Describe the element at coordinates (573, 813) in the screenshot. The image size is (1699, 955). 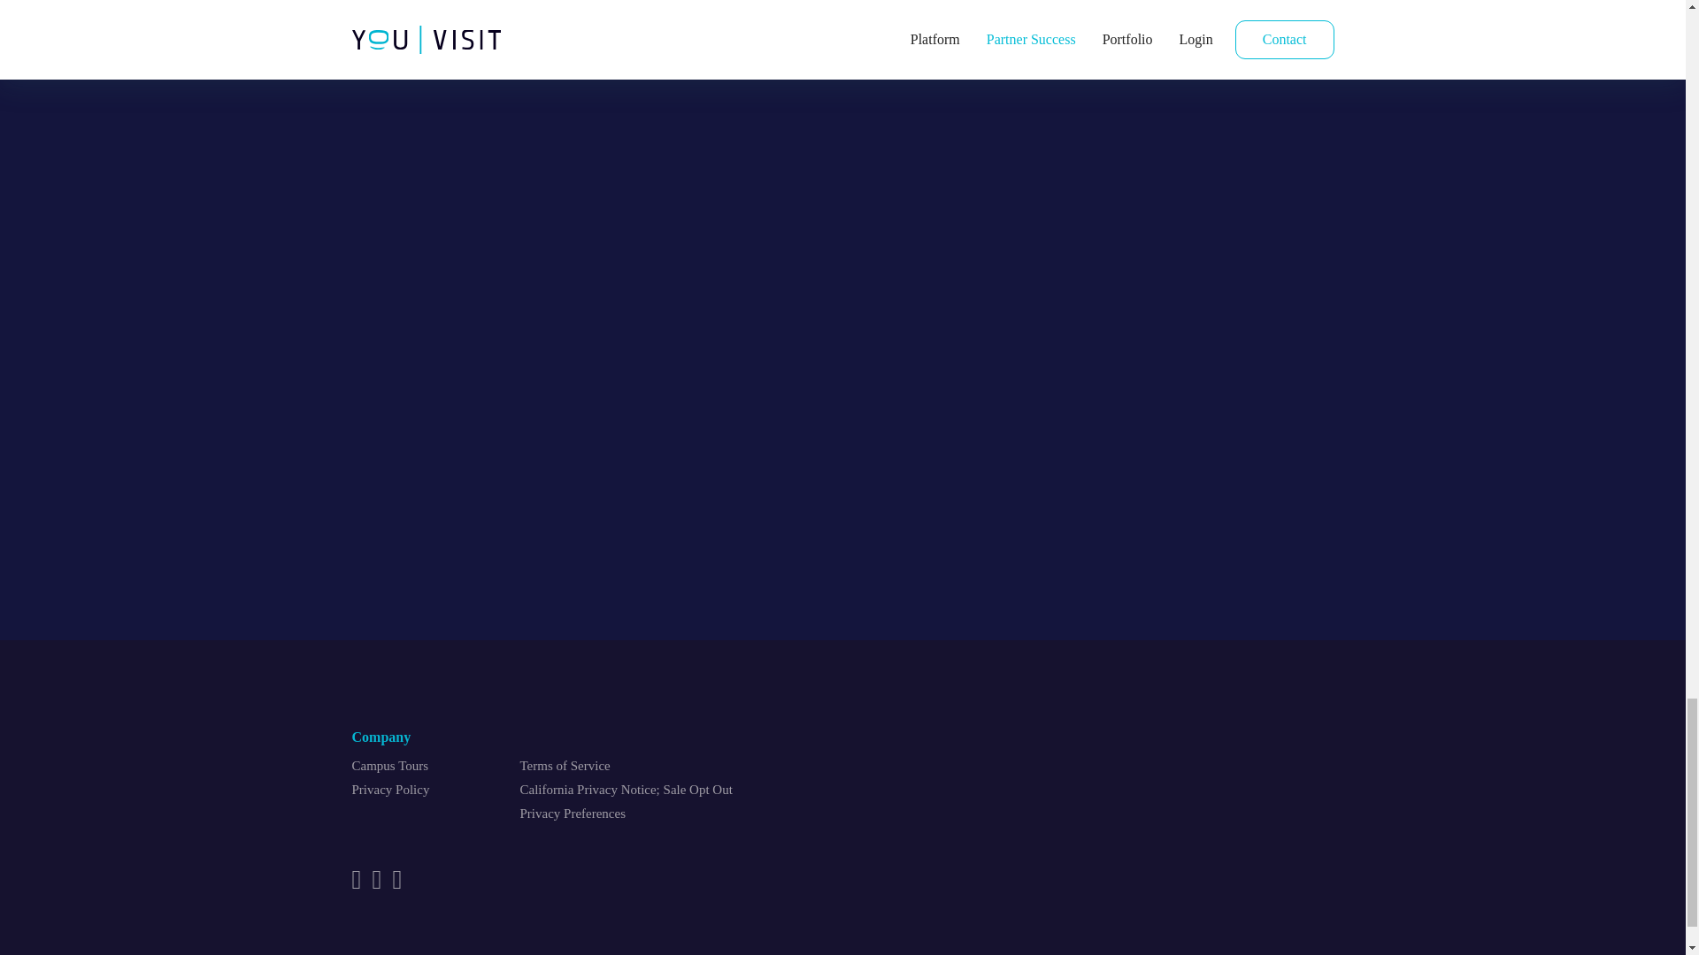
I see `Privacy Preferences` at that location.